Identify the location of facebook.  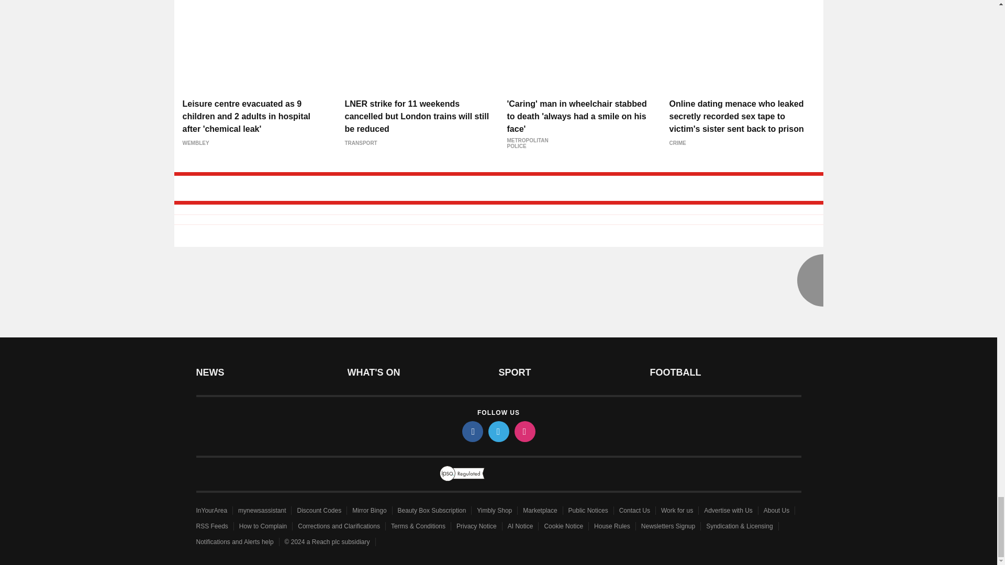
(472, 431).